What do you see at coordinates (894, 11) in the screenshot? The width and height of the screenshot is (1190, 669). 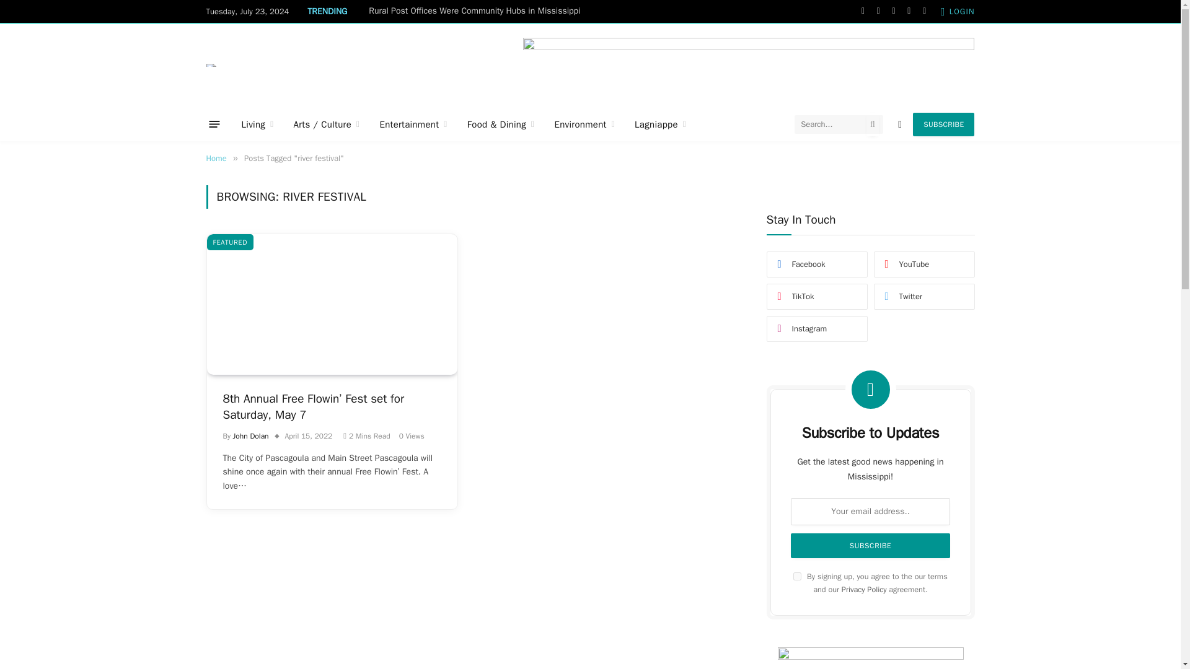 I see `Instagram` at bounding box center [894, 11].